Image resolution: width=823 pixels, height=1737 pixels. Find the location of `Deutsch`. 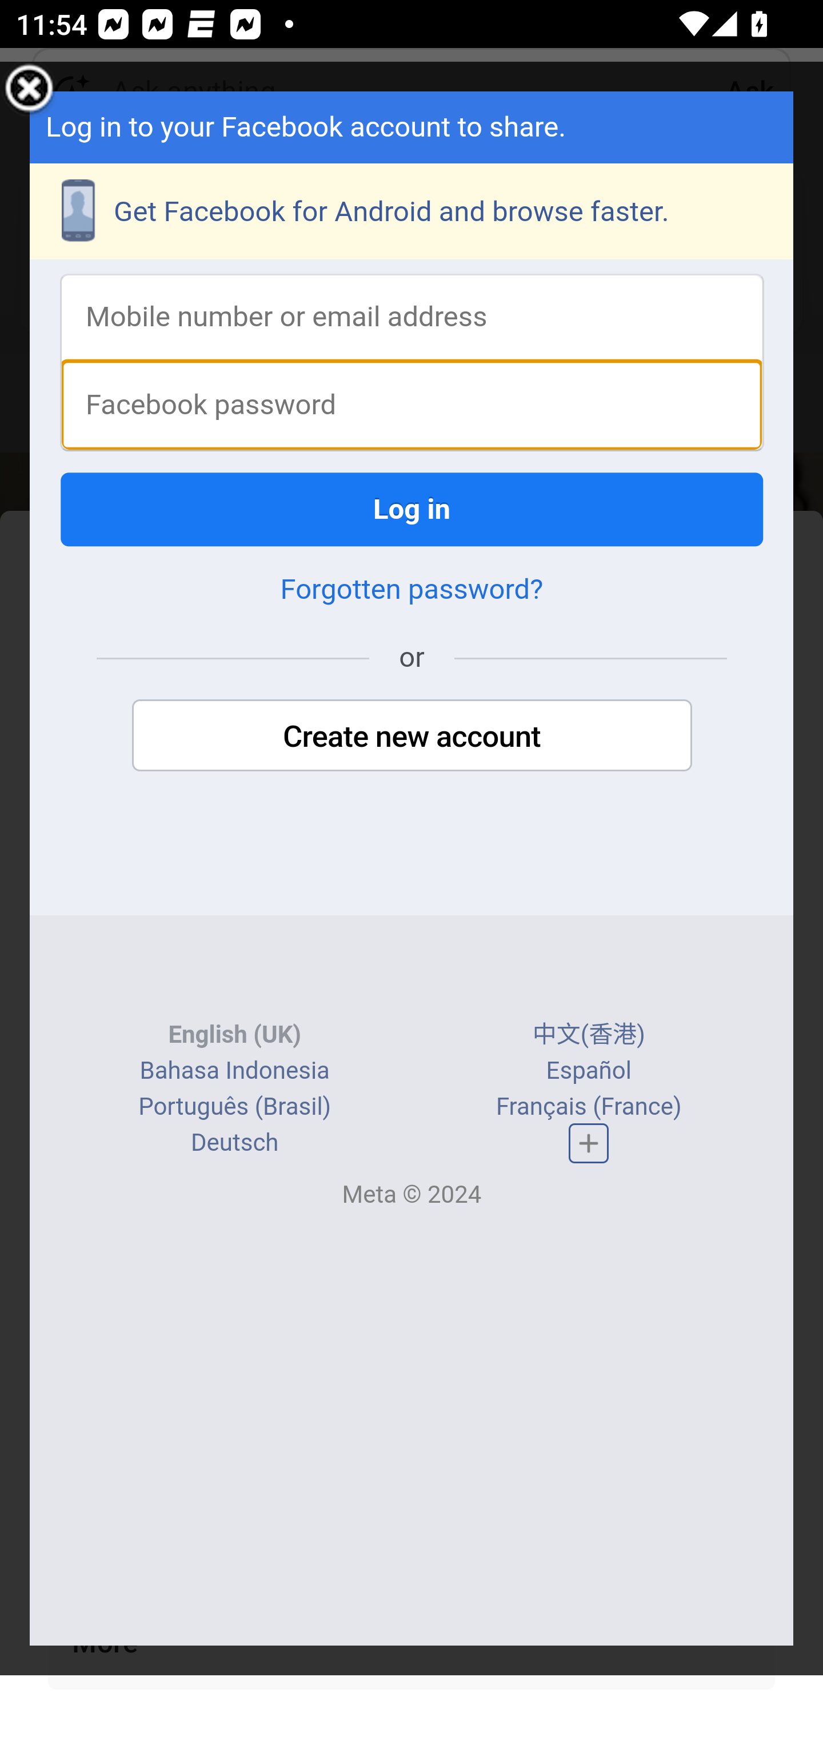

Deutsch is located at coordinates (234, 1142).